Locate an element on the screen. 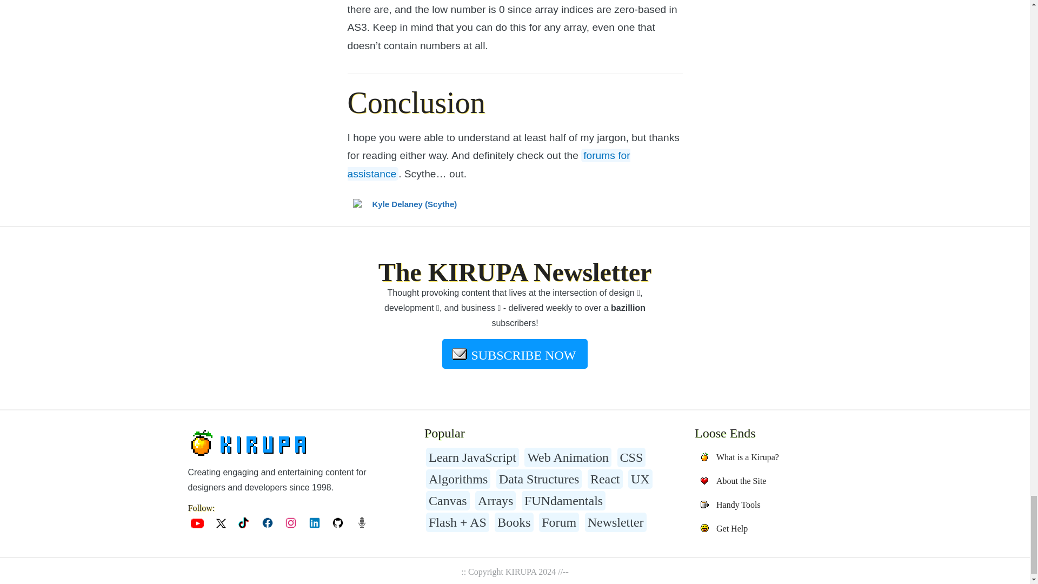 Image resolution: width=1038 pixels, height=584 pixels. SUBSCRIBE NOW is located at coordinates (515, 354).